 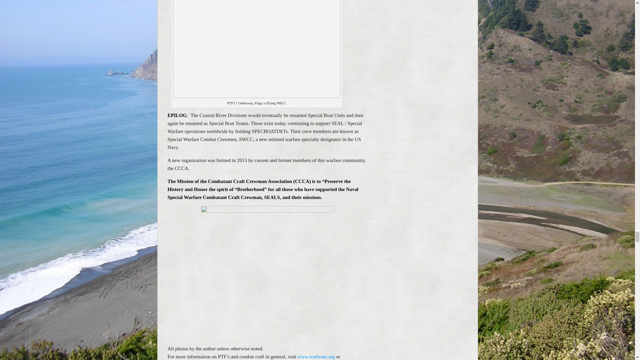 What do you see at coordinates (316, 356) in the screenshot?
I see `www.warboats.org` at bounding box center [316, 356].